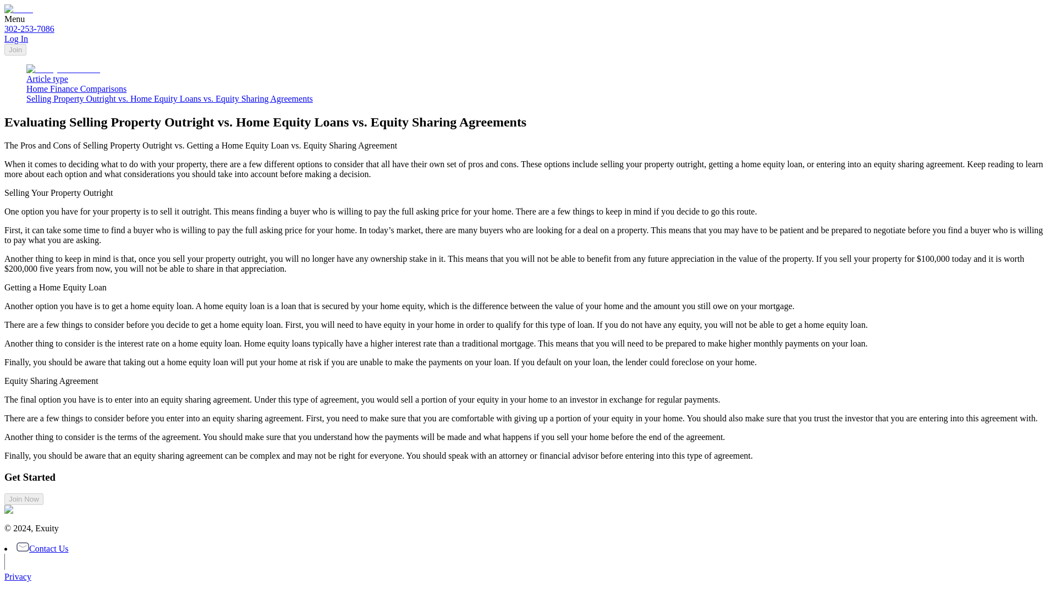 The height and width of the screenshot is (594, 1056). I want to click on Contact Us, so click(42, 548).